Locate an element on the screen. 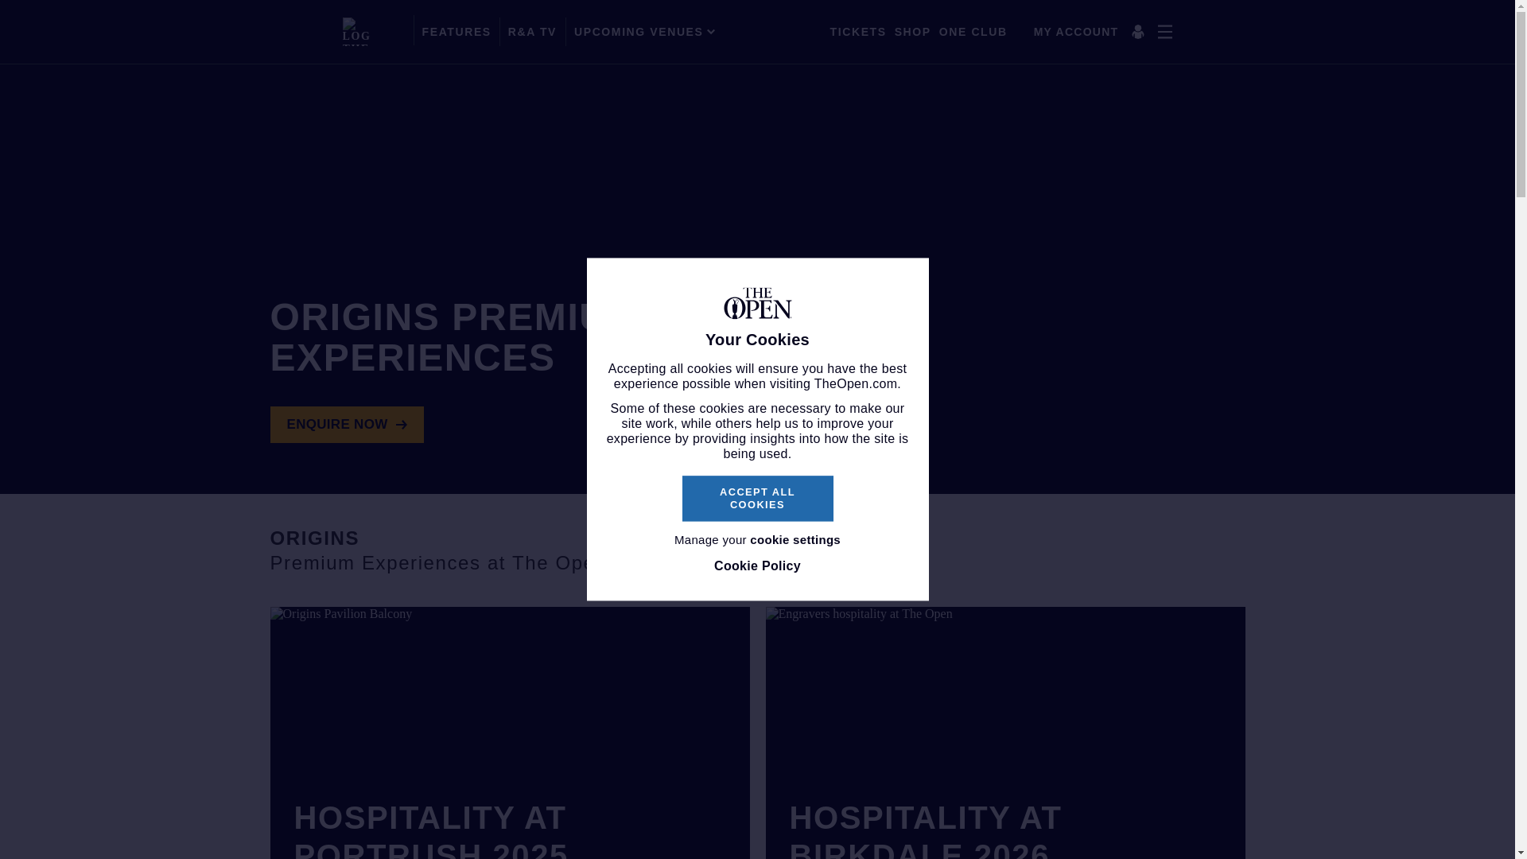  Cookie Policy is located at coordinates (757, 566).